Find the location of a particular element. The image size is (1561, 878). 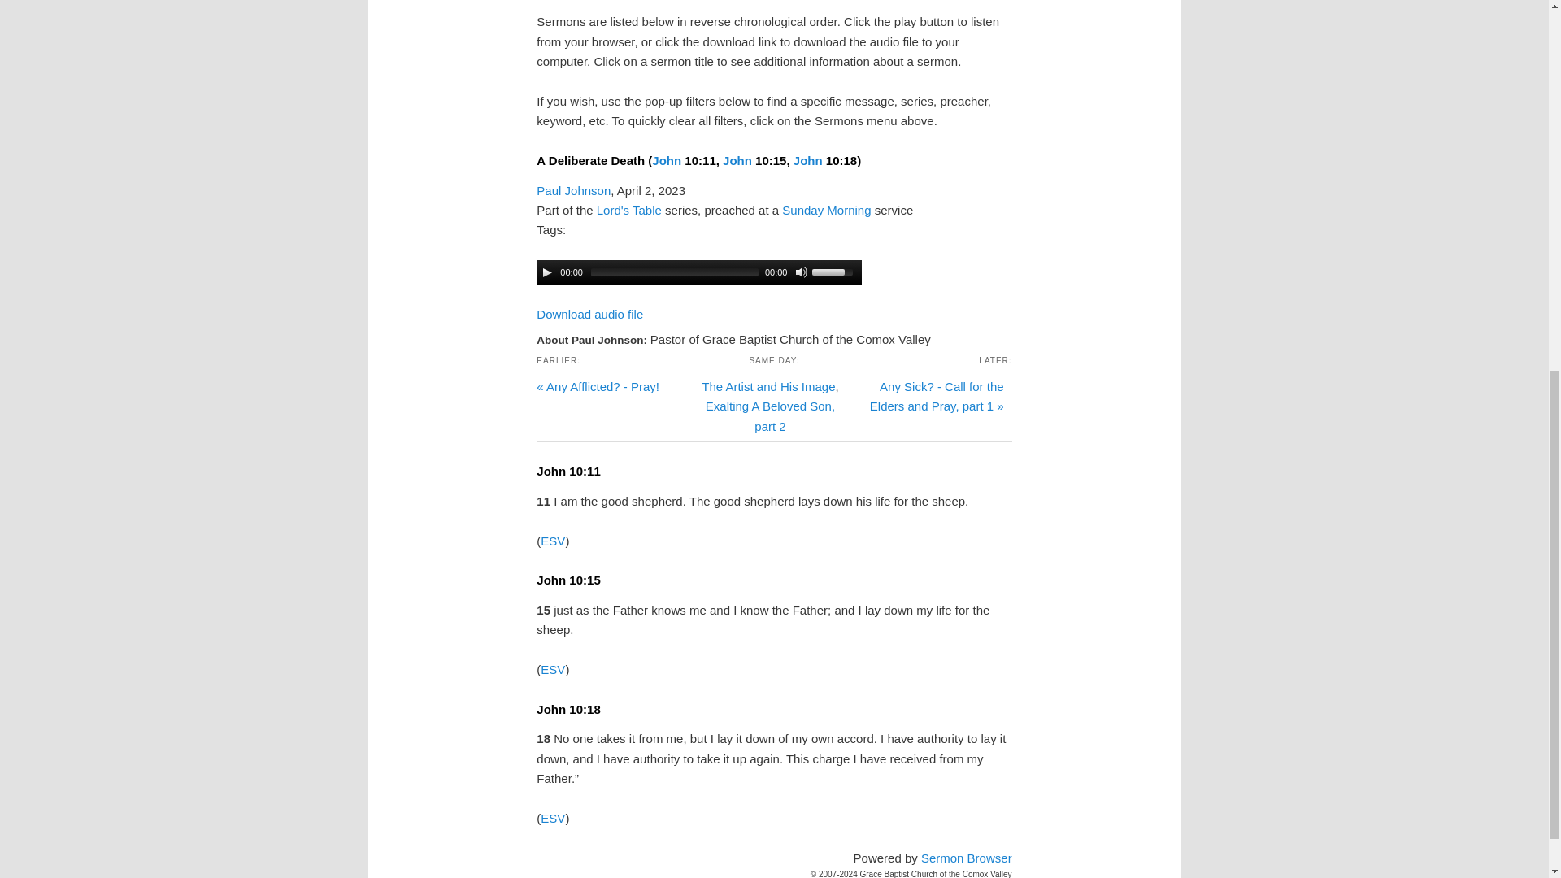

Sermon Browser is located at coordinates (966, 857).